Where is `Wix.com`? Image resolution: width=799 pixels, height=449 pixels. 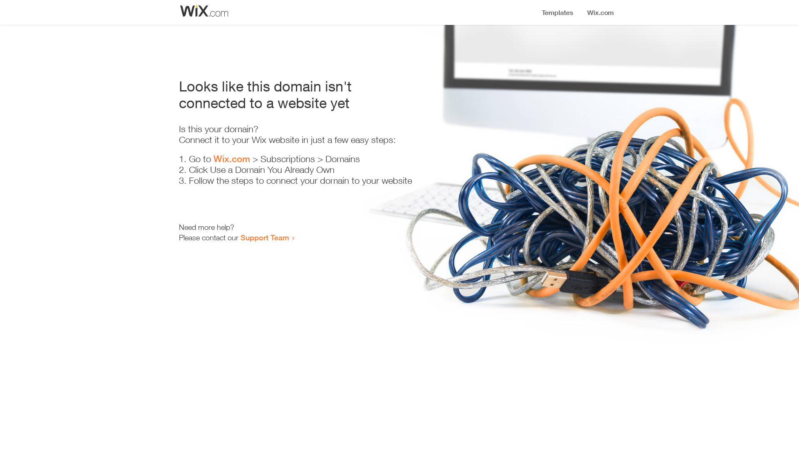
Wix.com is located at coordinates (232, 159).